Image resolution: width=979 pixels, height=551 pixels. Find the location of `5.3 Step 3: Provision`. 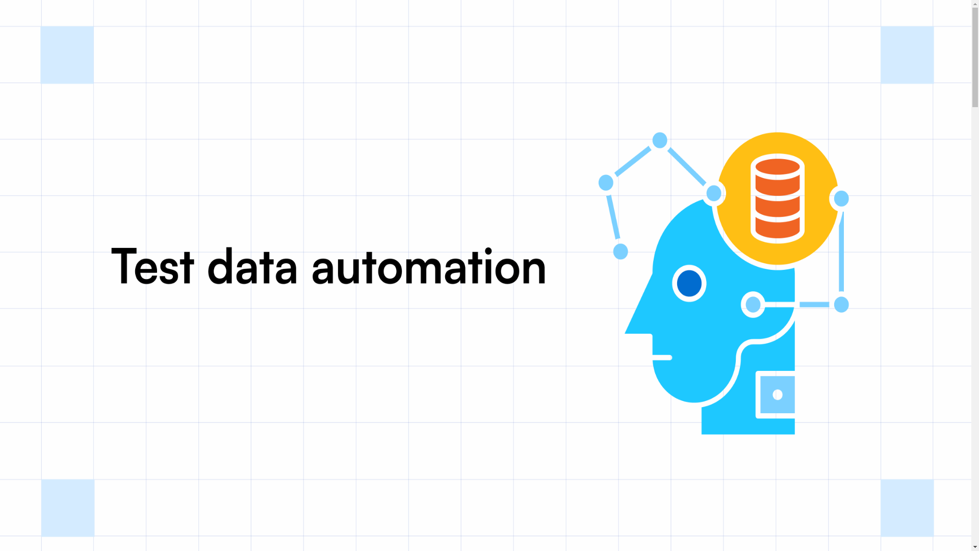

5.3 Step 3: Provision is located at coordinates (79, 347).